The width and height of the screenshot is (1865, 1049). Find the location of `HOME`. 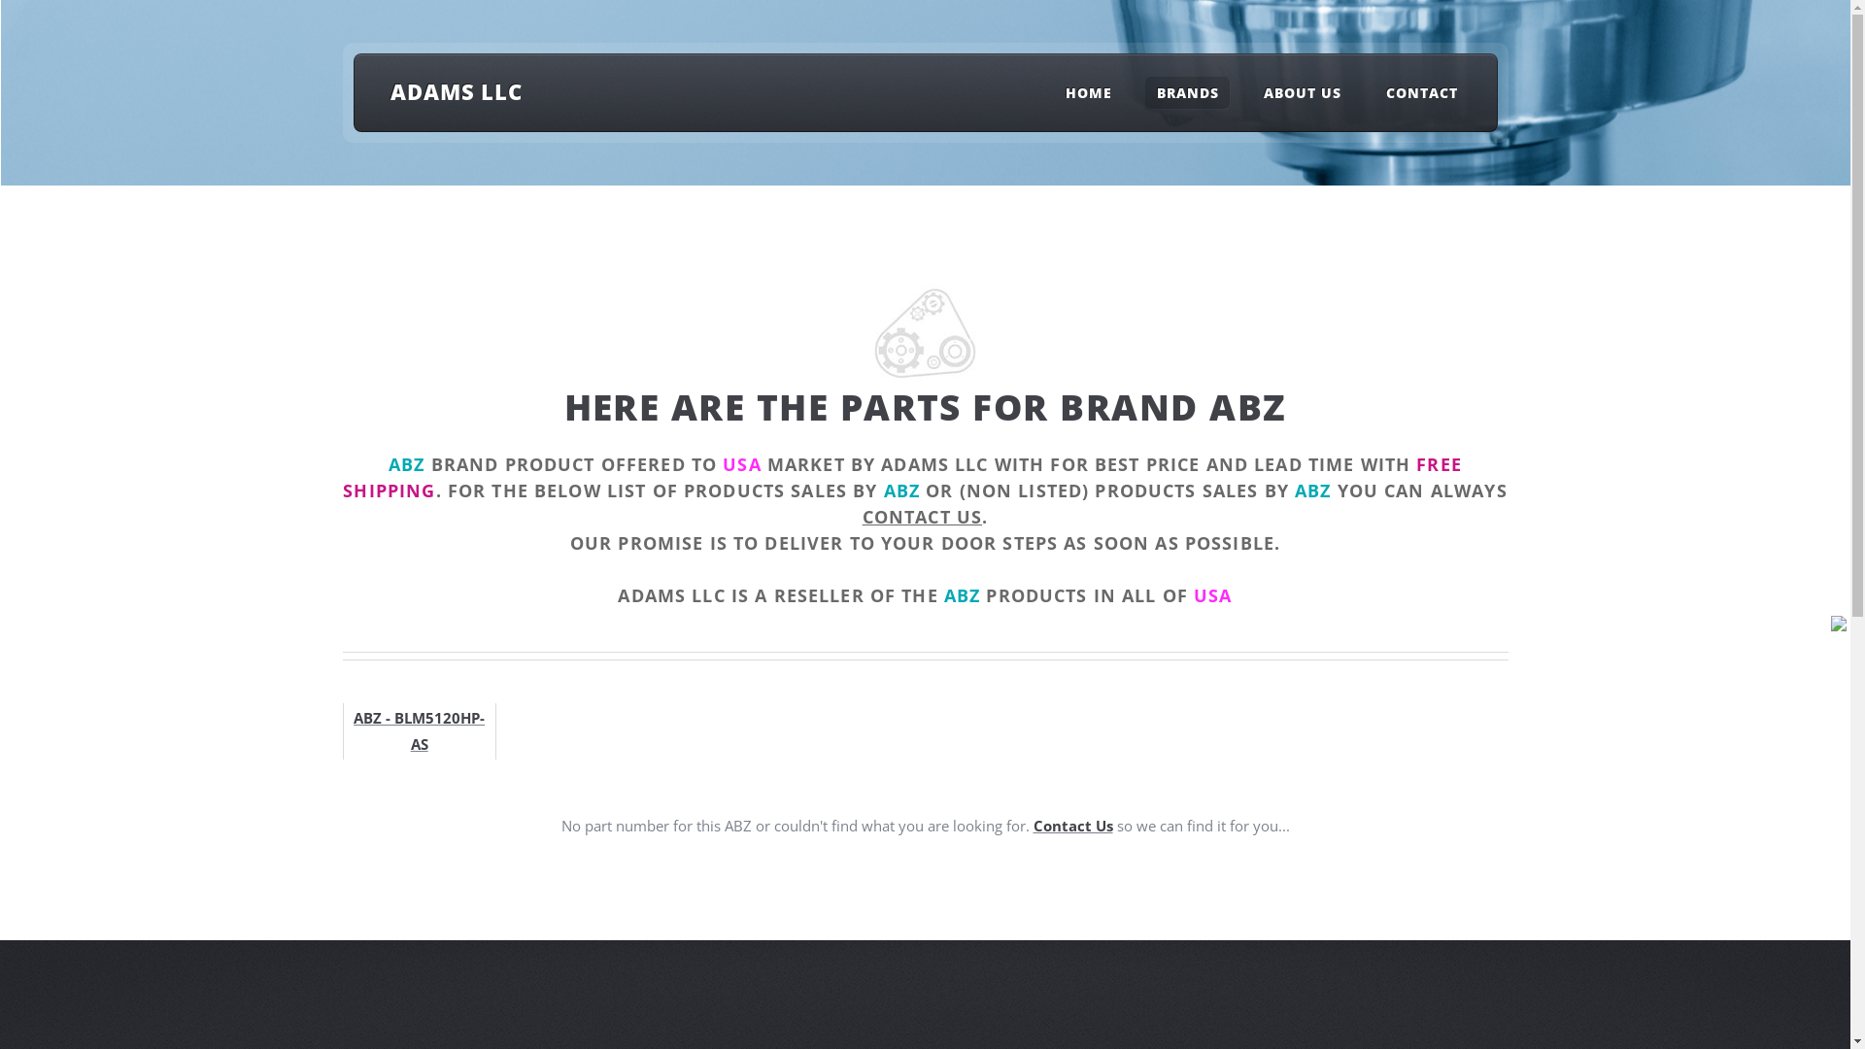

HOME is located at coordinates (1089, 93).